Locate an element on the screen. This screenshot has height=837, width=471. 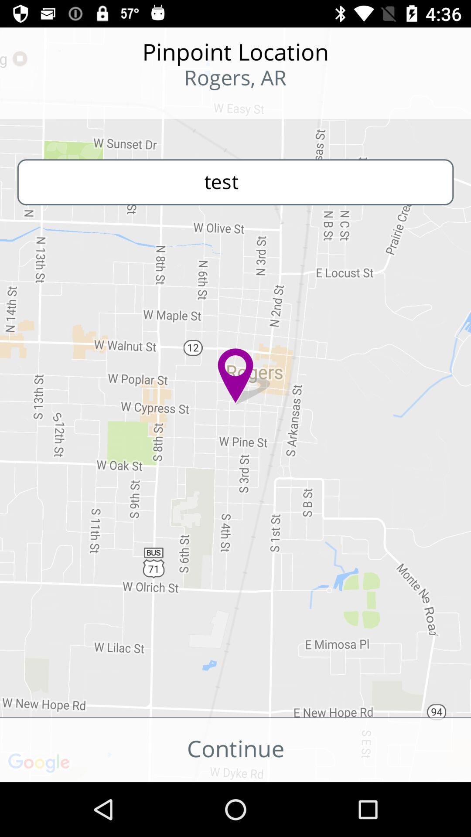
scroll until the test icon is located at coordinates (235, 182).